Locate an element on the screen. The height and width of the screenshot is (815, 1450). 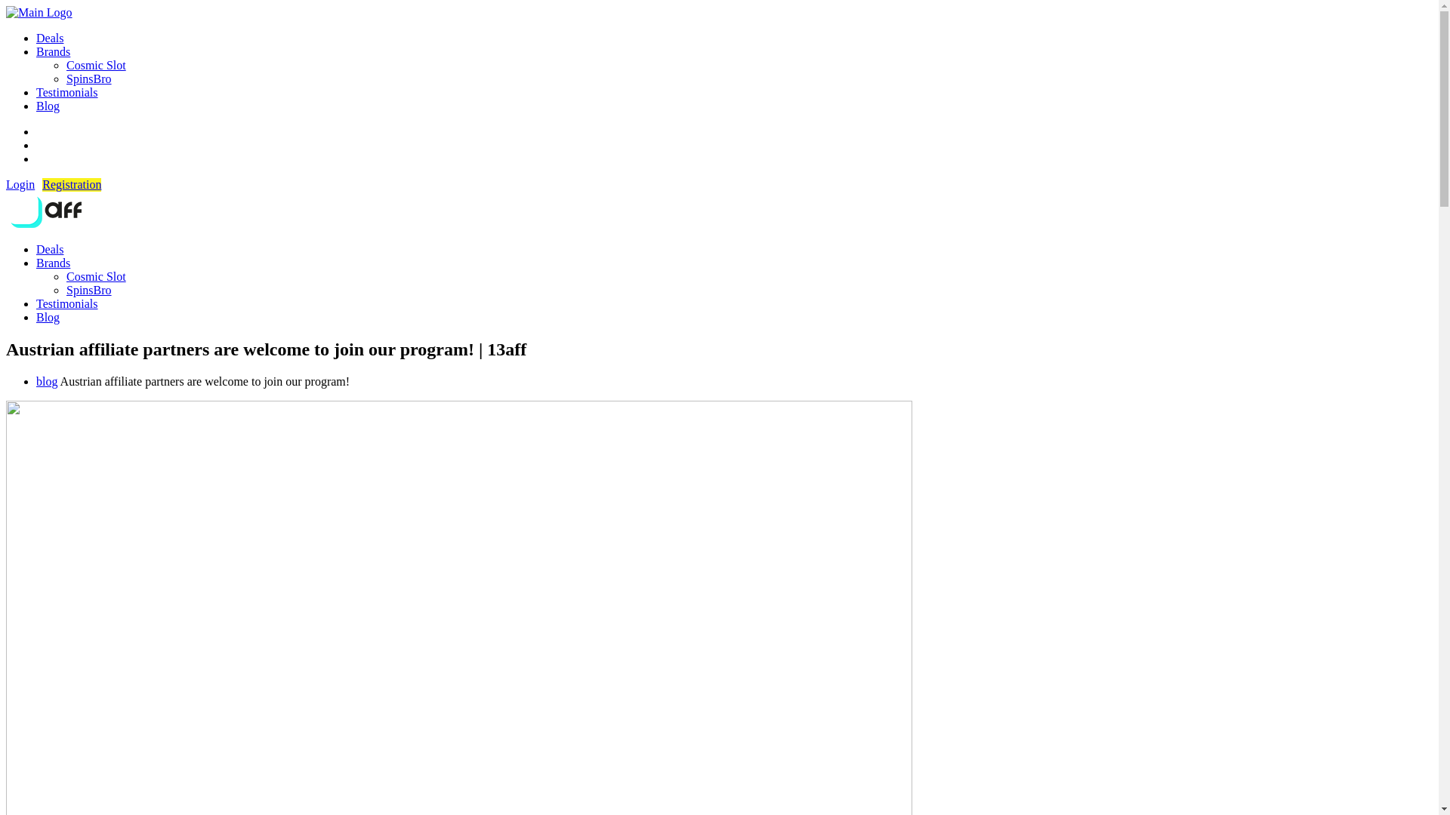
blog is located at coordinates (47, 382).